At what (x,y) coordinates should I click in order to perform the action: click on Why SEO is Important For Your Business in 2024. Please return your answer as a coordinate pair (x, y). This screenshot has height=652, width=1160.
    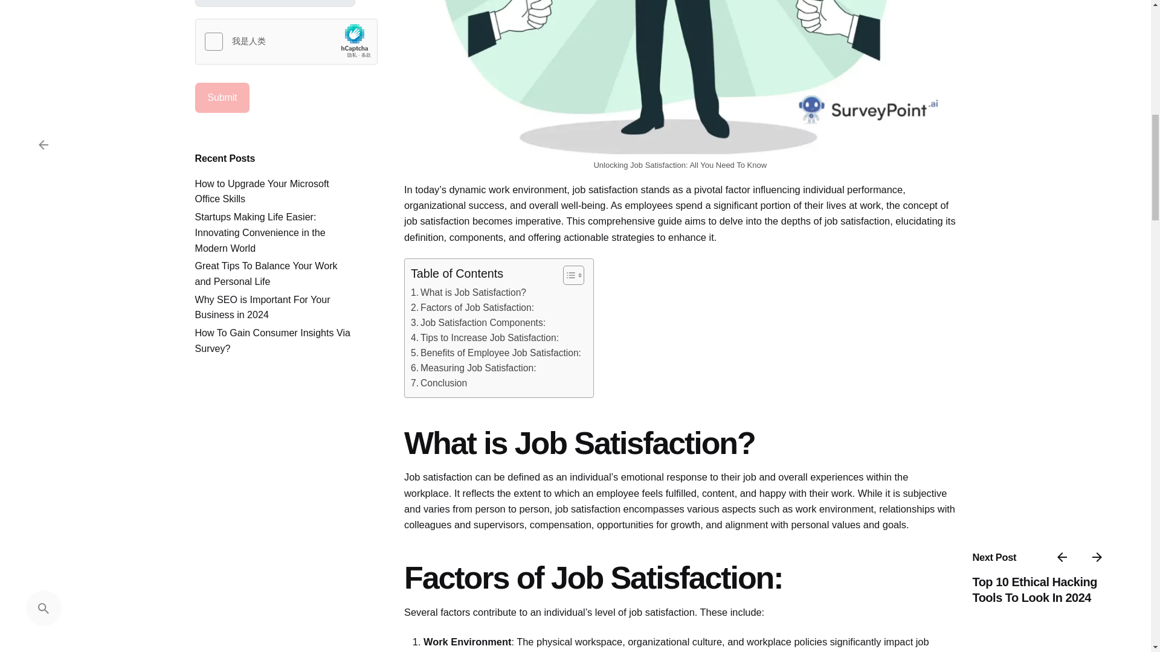
    Looking at the image, I should click on (262, 307).